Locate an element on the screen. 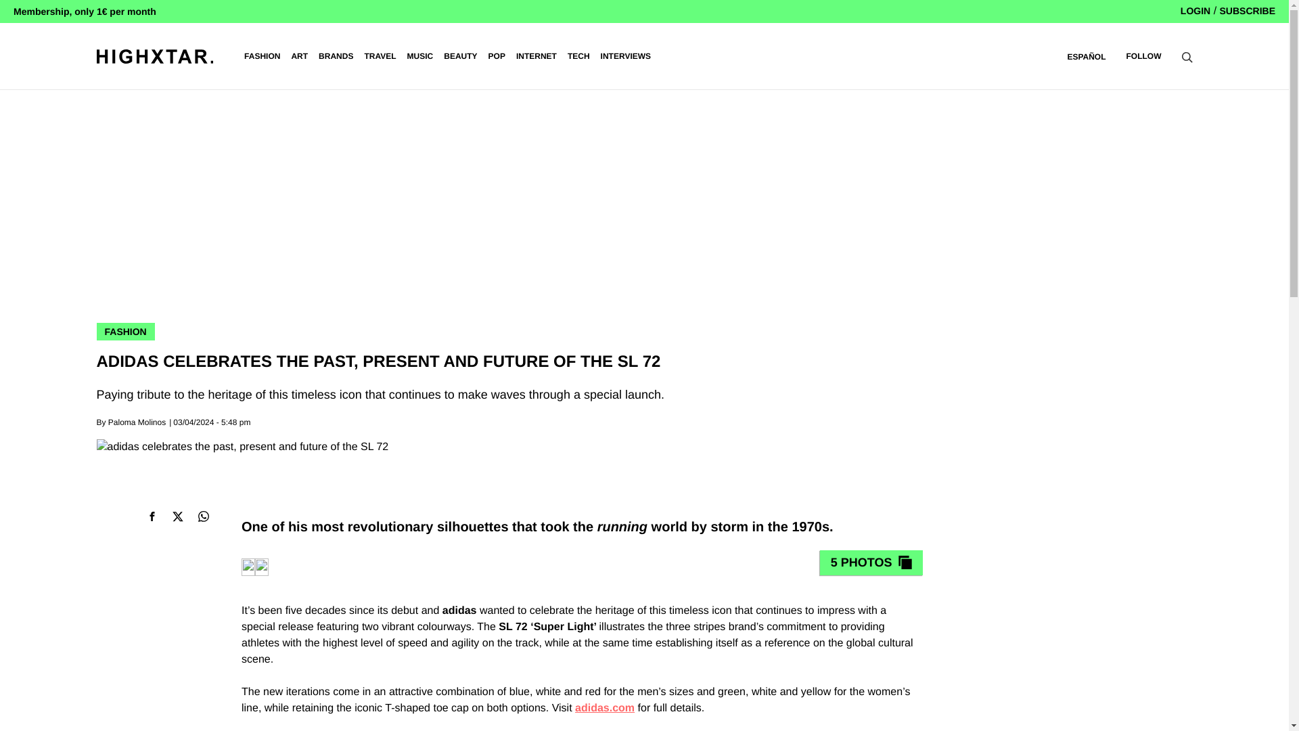 The image size is (1299, 731). LOGIN is located at coordinates (1195, 10).